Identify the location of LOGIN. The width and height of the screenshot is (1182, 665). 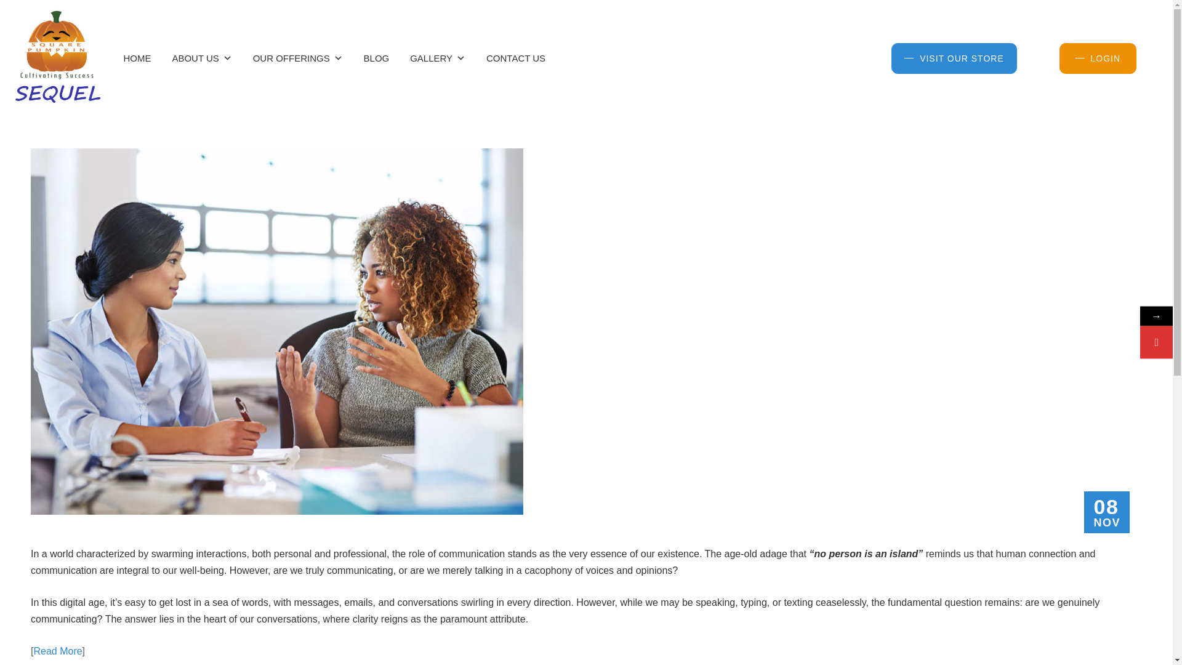
(1098, 58).